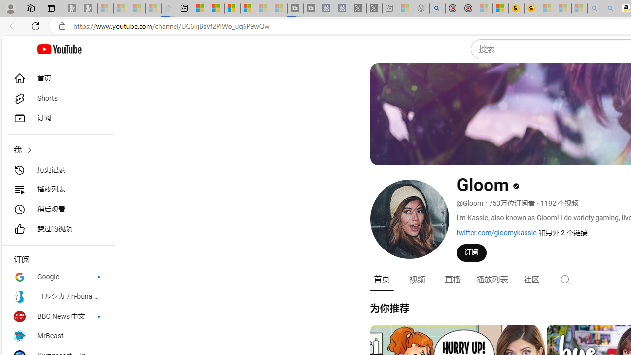 The width and height of the screenshot is (631, 355). I want to click on Wildlife - MSN - Sleeping, so click(405, 9).